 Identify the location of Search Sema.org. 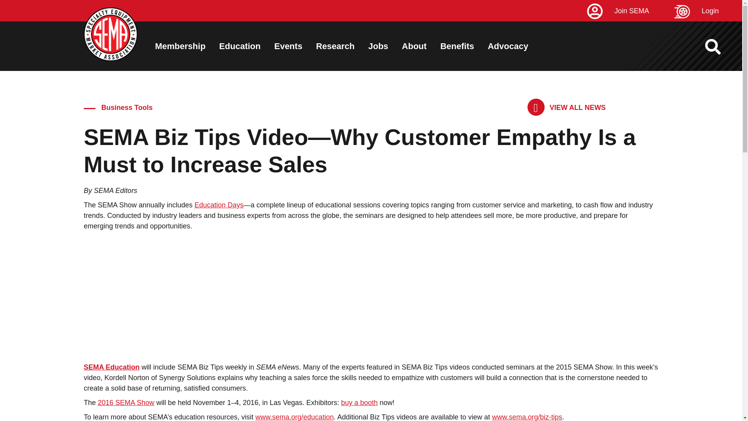
(720, 47).